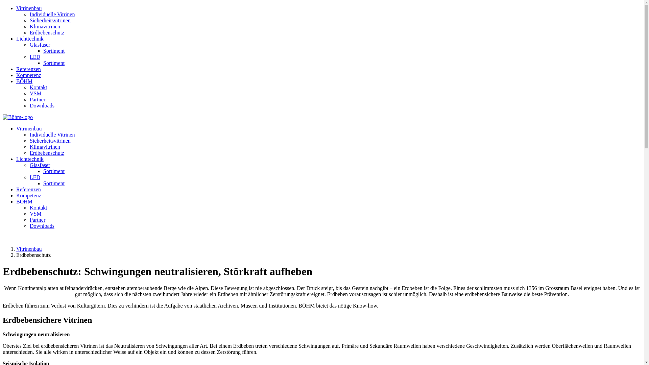 Image resolution: width=649 pixels, height=365 pixels. What do you see at coordinates (54, 183) in the screenshot?
I see `Sortiment` at bounding box center [54, 183].